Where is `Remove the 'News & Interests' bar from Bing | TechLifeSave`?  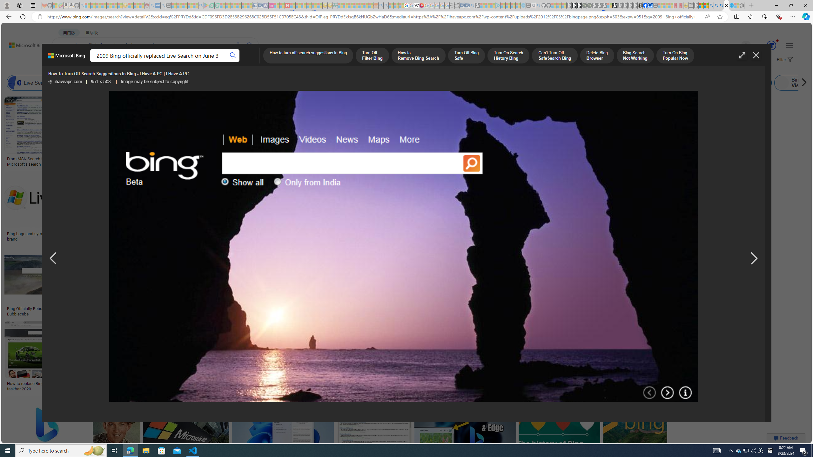
Remove the 'News & Interests' bar from Bing | TechLifeSave is located at coordinates (482, 208).